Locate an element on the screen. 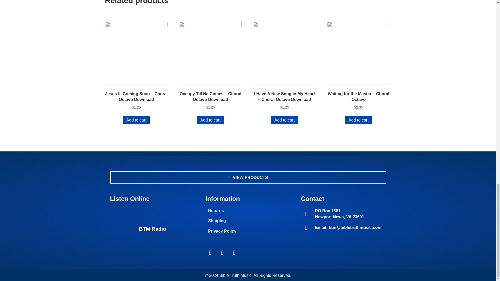 Image resolution: width=500 pixels, height=281 pixels. Add to cart is located at coordinates (136, 120).